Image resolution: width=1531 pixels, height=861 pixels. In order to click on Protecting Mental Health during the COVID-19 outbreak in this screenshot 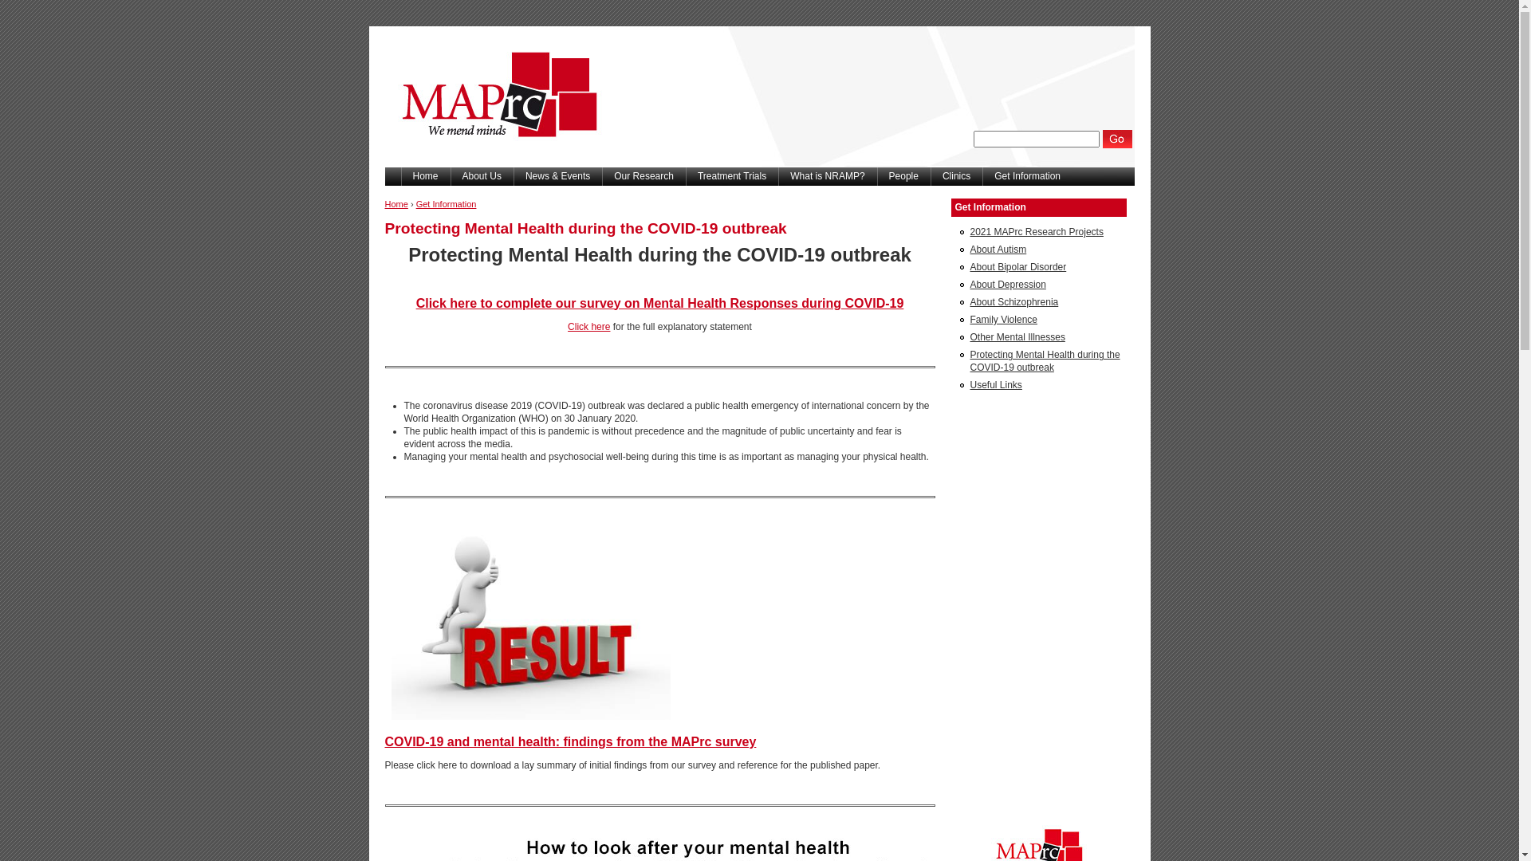, I will do `click(1045, 361)`.